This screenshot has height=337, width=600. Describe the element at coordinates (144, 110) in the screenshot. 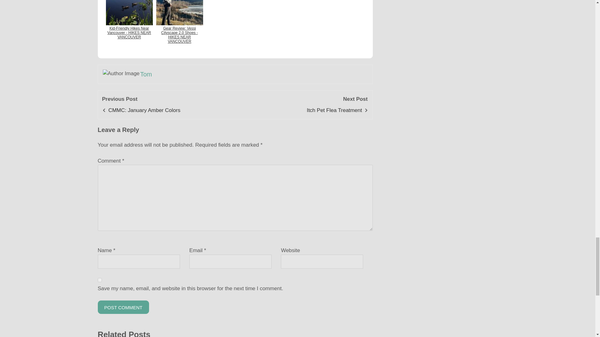

I see `CMMC: January Amber Colors` at that location.